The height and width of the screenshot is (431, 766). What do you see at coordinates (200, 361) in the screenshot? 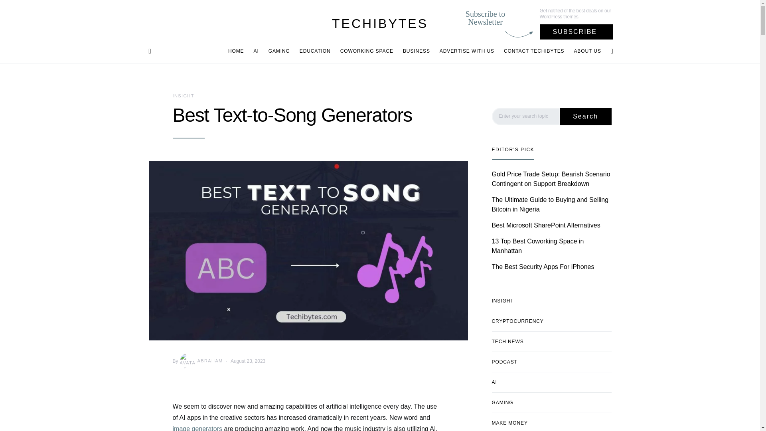
I see `View all posts by Abraham` at bounding box center [200, 361].